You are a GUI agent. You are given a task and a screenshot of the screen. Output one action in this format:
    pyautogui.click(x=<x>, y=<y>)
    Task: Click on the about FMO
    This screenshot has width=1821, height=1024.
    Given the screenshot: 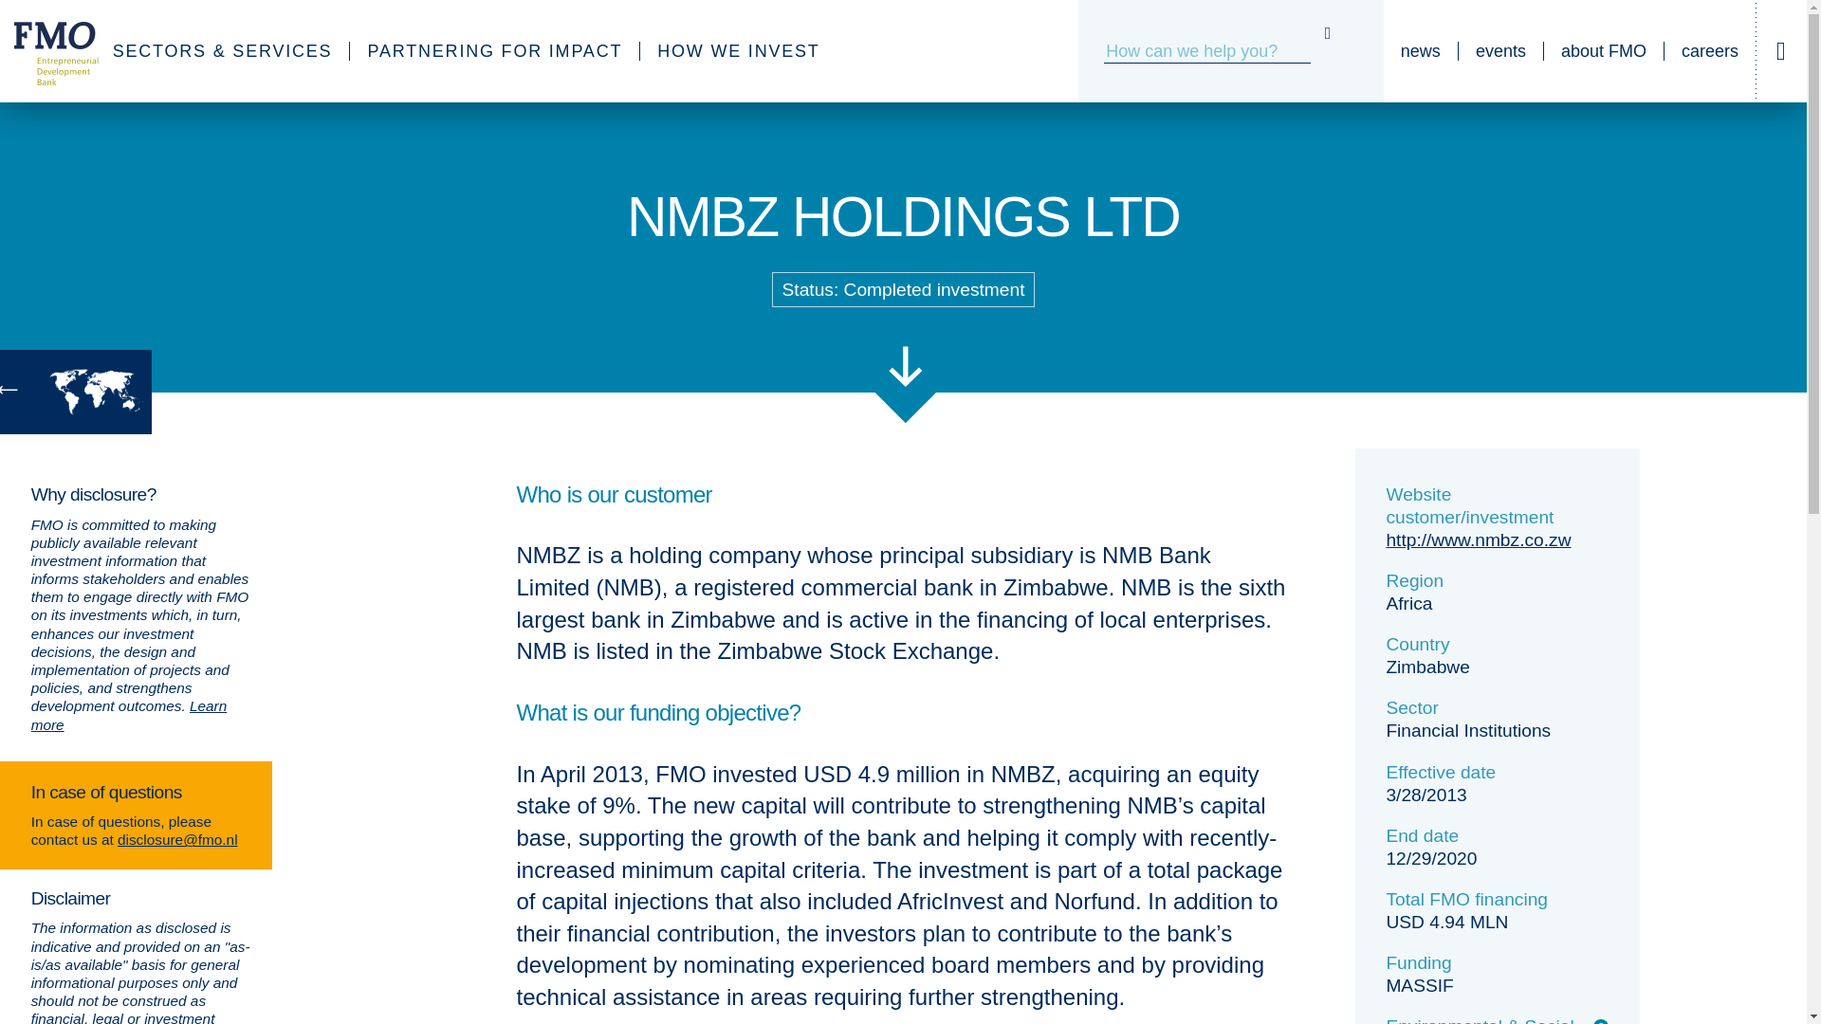 What is the action you would take?
    pyautogui.click(x=1604, y=51)
    